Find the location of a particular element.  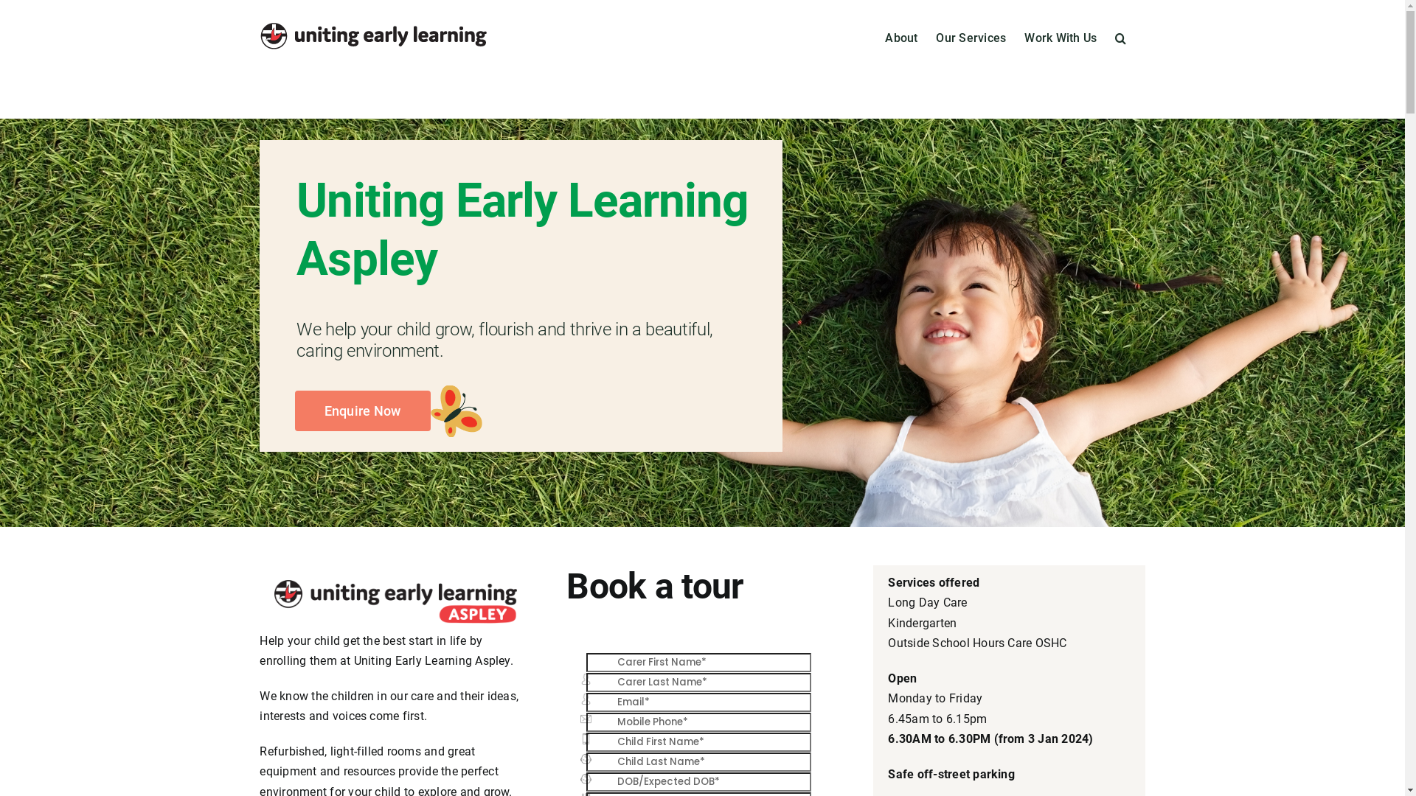

Work With Us is located at coordinates (1061, 37).